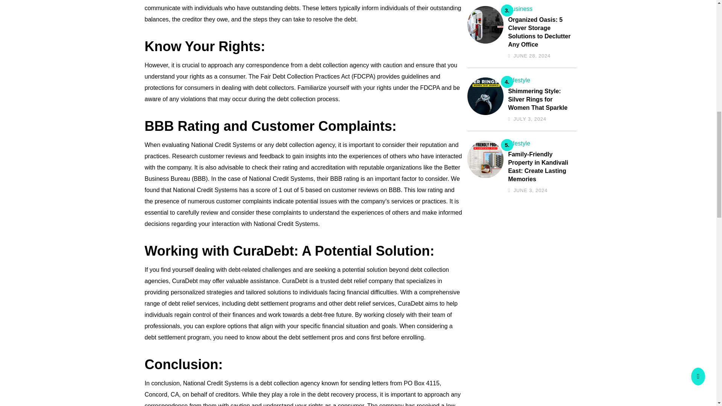  What do you see at coordinates (519, 143) in the screenshot?
I see `Lifestyle` at bounding box center [519, 143].